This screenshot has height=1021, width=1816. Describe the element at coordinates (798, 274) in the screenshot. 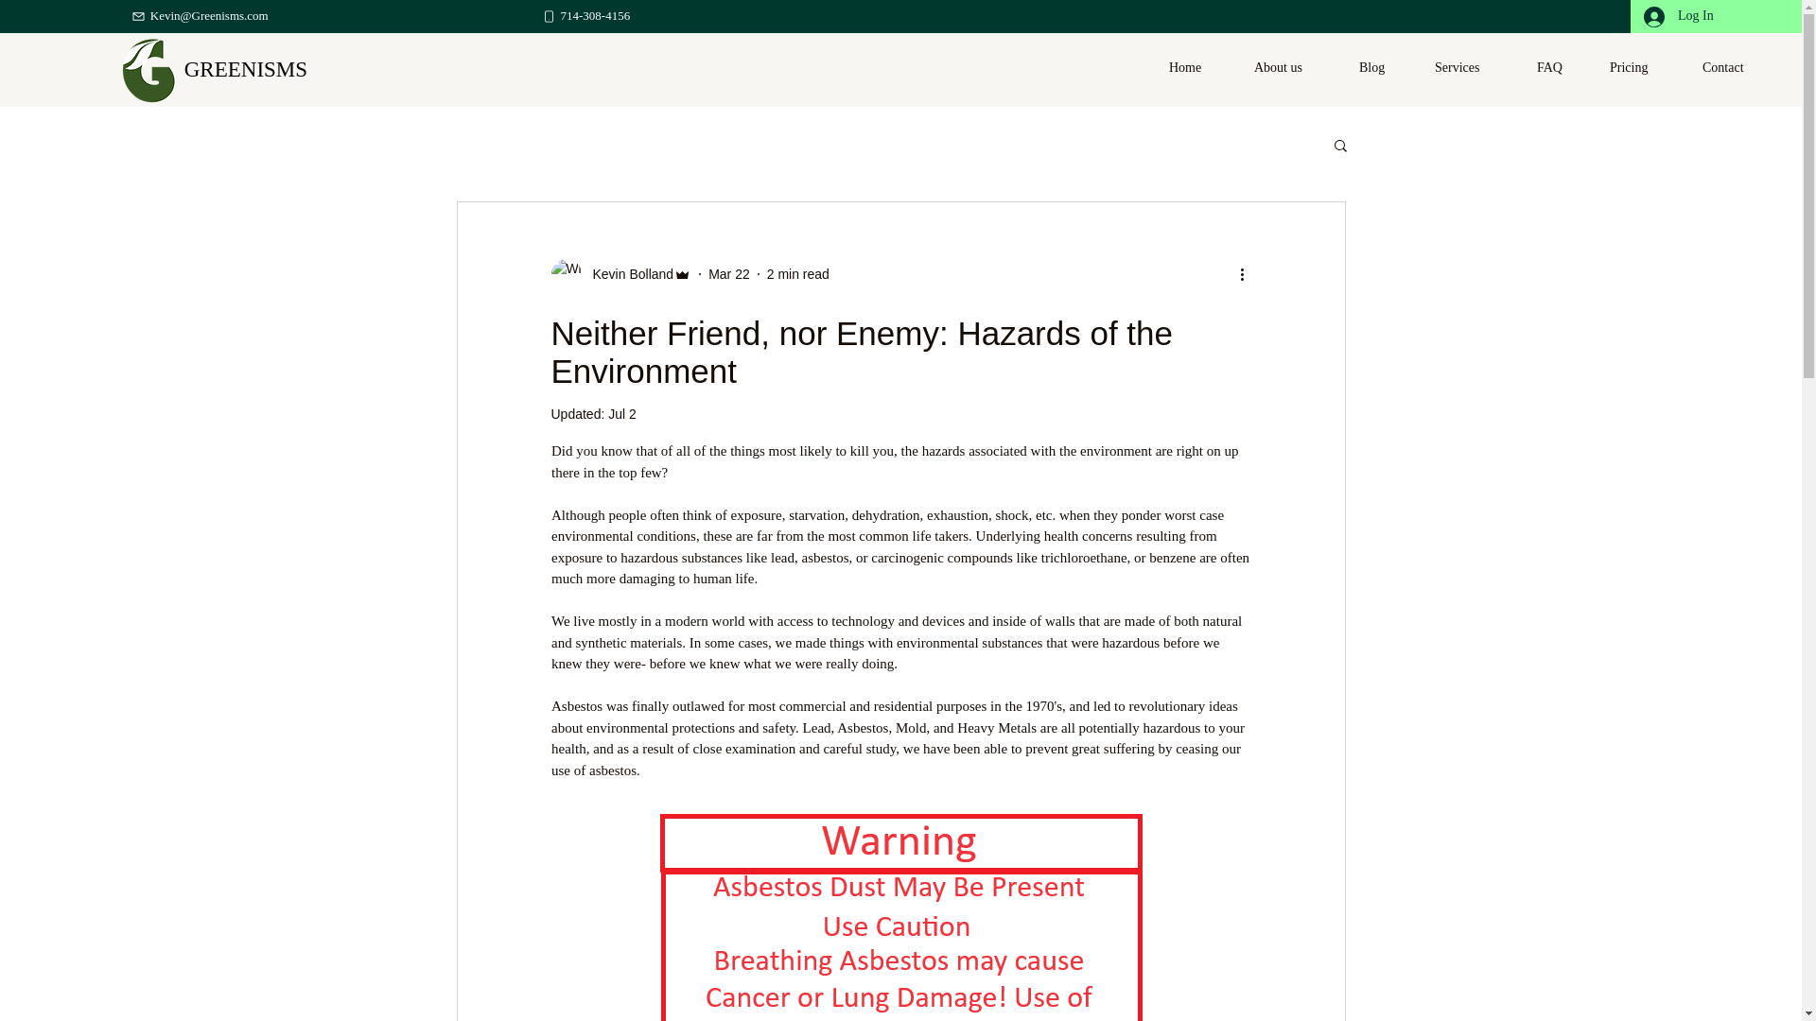

I see `2 min read` at that location.